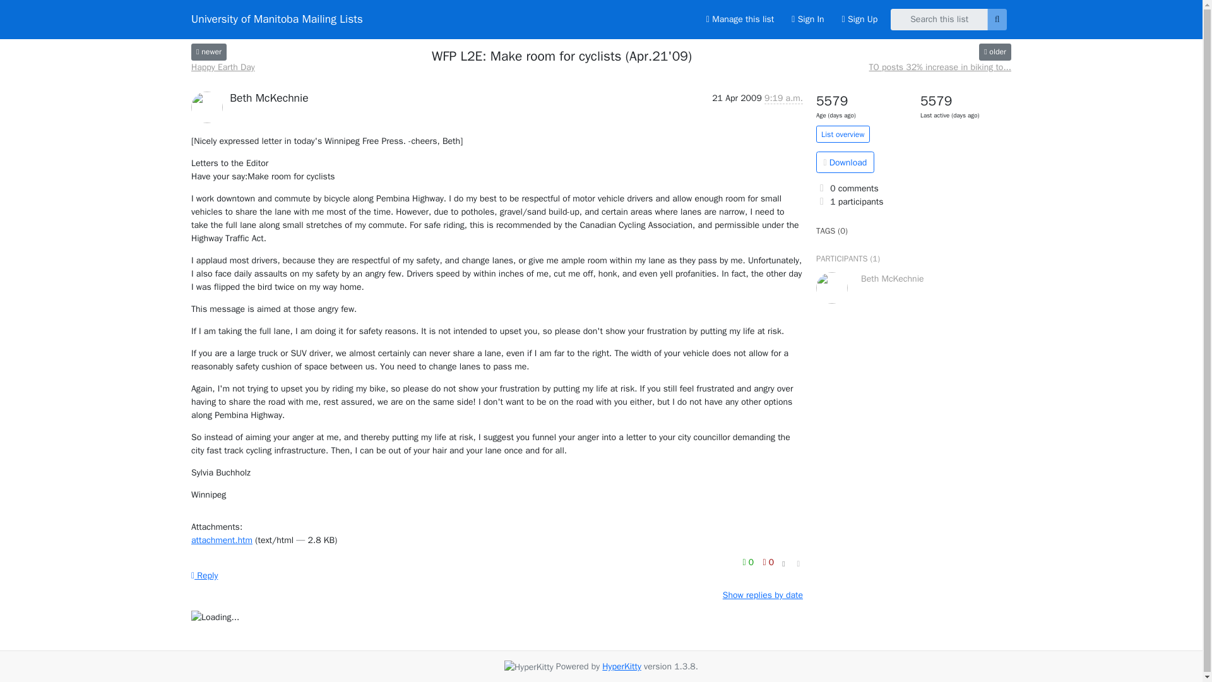 The image size is (1212, 682). Describe the element at coordinates (768, 562) in the screenshot. I see `You must be logged-in to vote.` at that location.